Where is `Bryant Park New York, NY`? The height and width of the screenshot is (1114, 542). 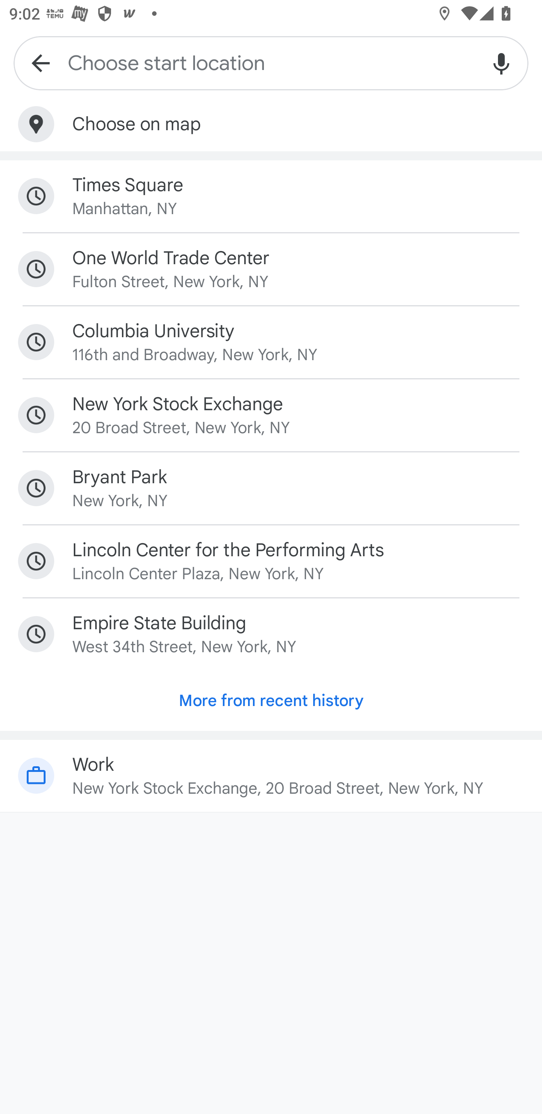 Bryant Park New York, NY is located at coordinates (271, 489).